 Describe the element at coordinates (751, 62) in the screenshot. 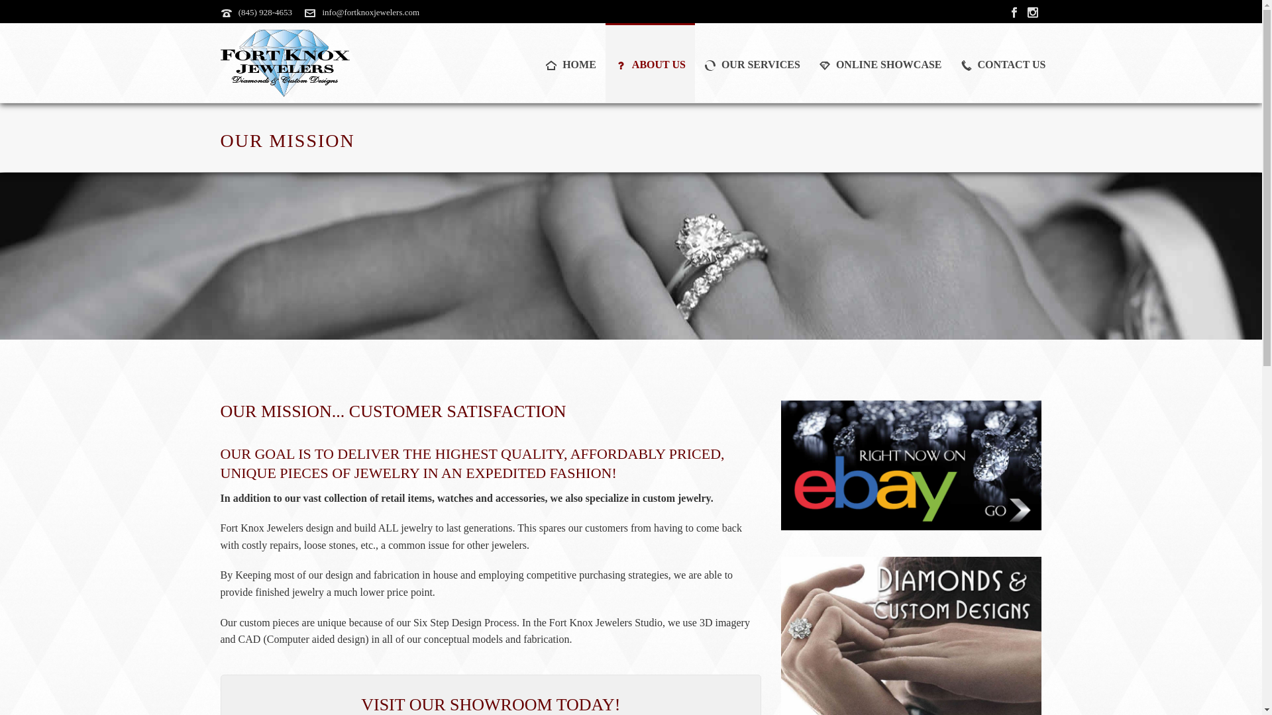

I see `OUR SERVICES` at that location.